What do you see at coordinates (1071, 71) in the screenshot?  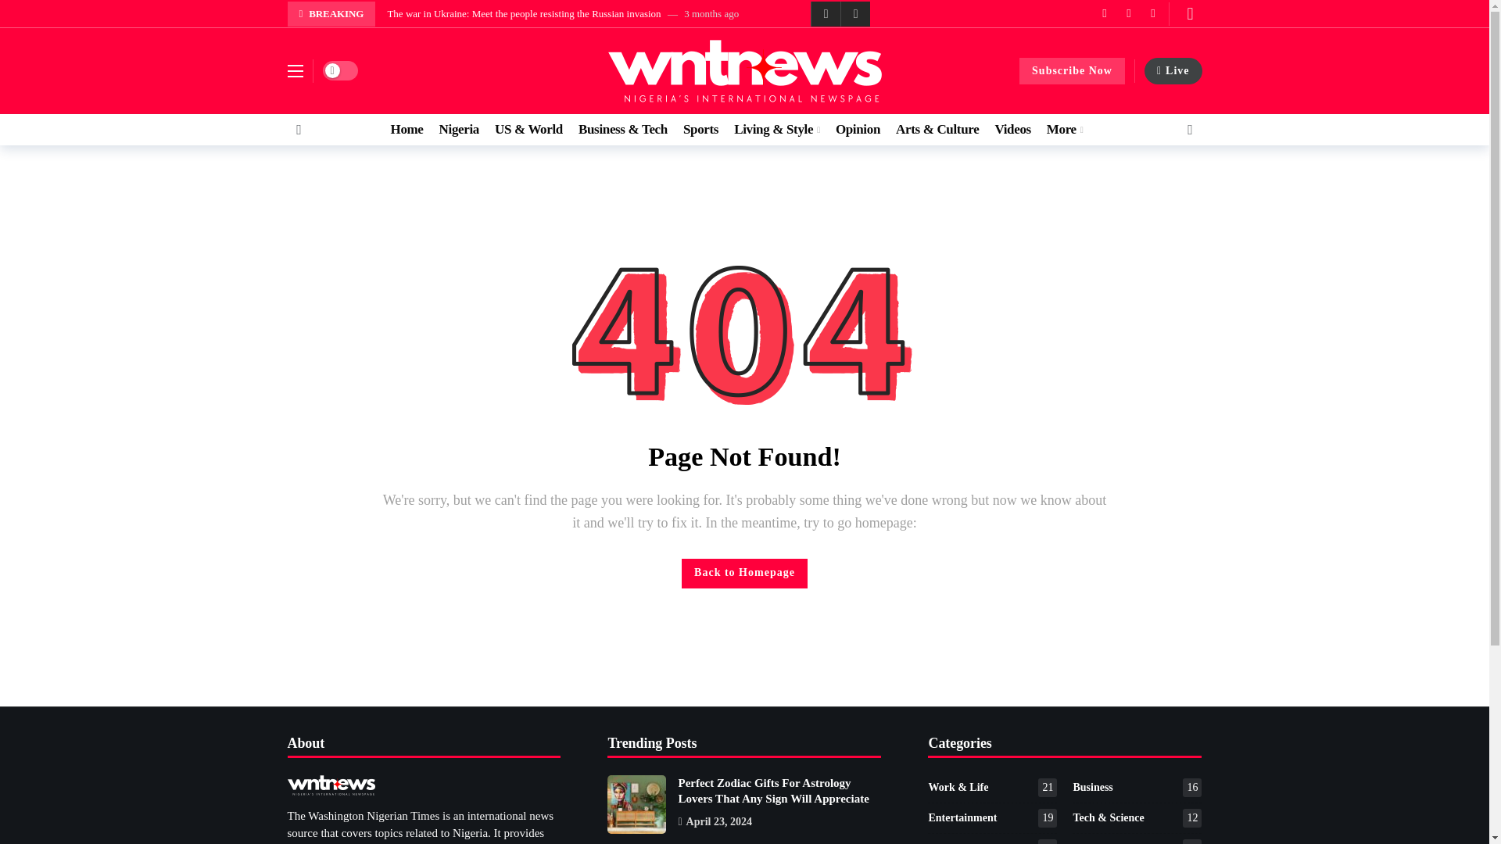 I see `Subscribe Now` at bounding box center [1071, 71].